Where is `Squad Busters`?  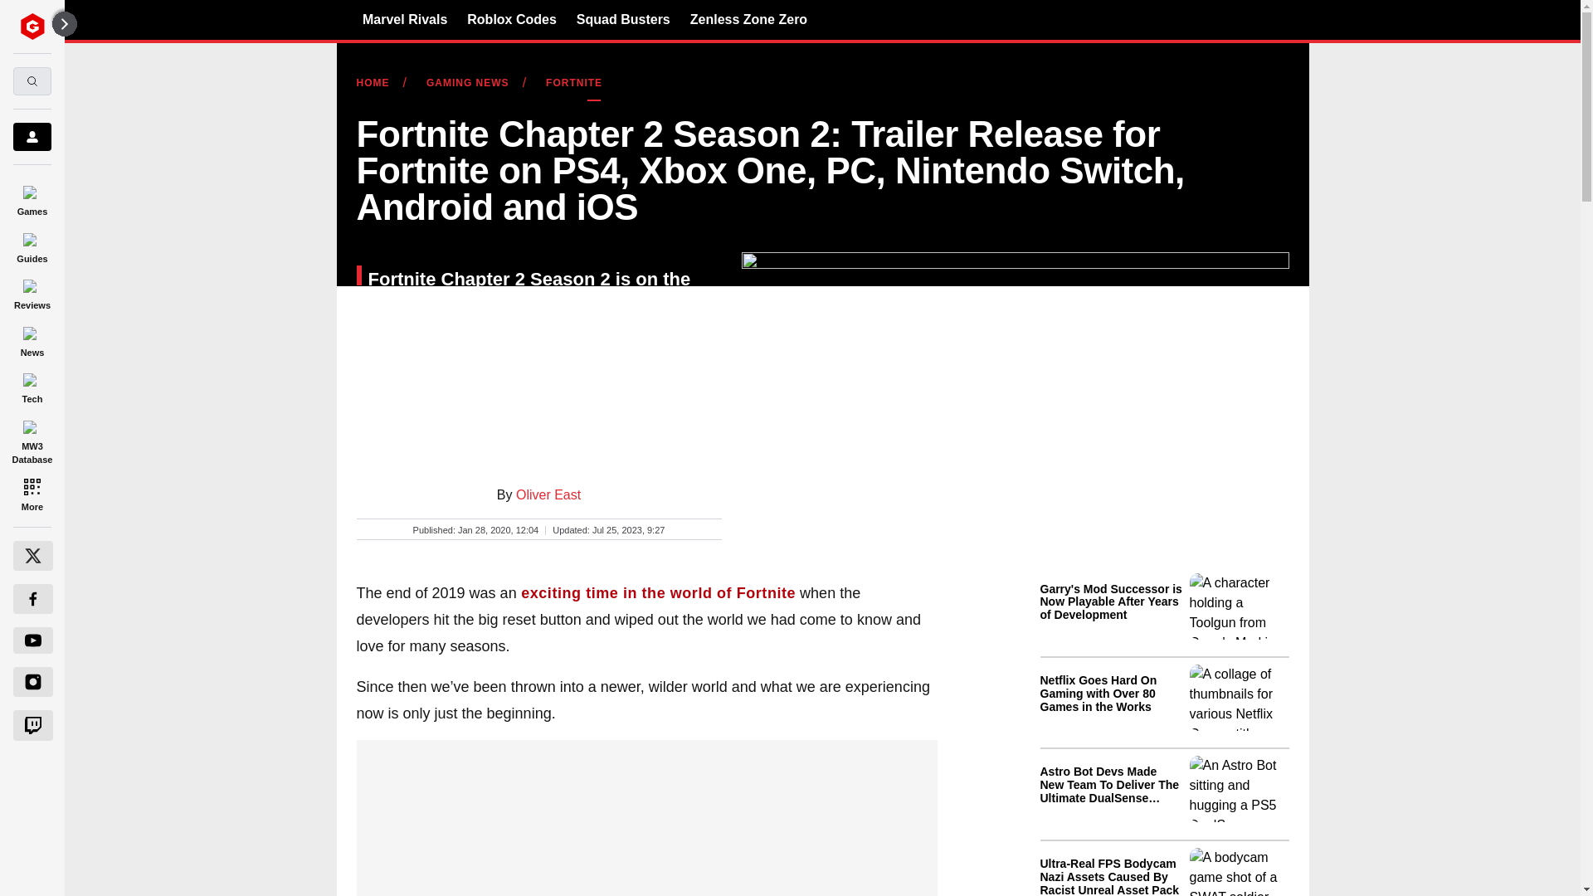
Squad Busters is located at coordinates (624, 19).